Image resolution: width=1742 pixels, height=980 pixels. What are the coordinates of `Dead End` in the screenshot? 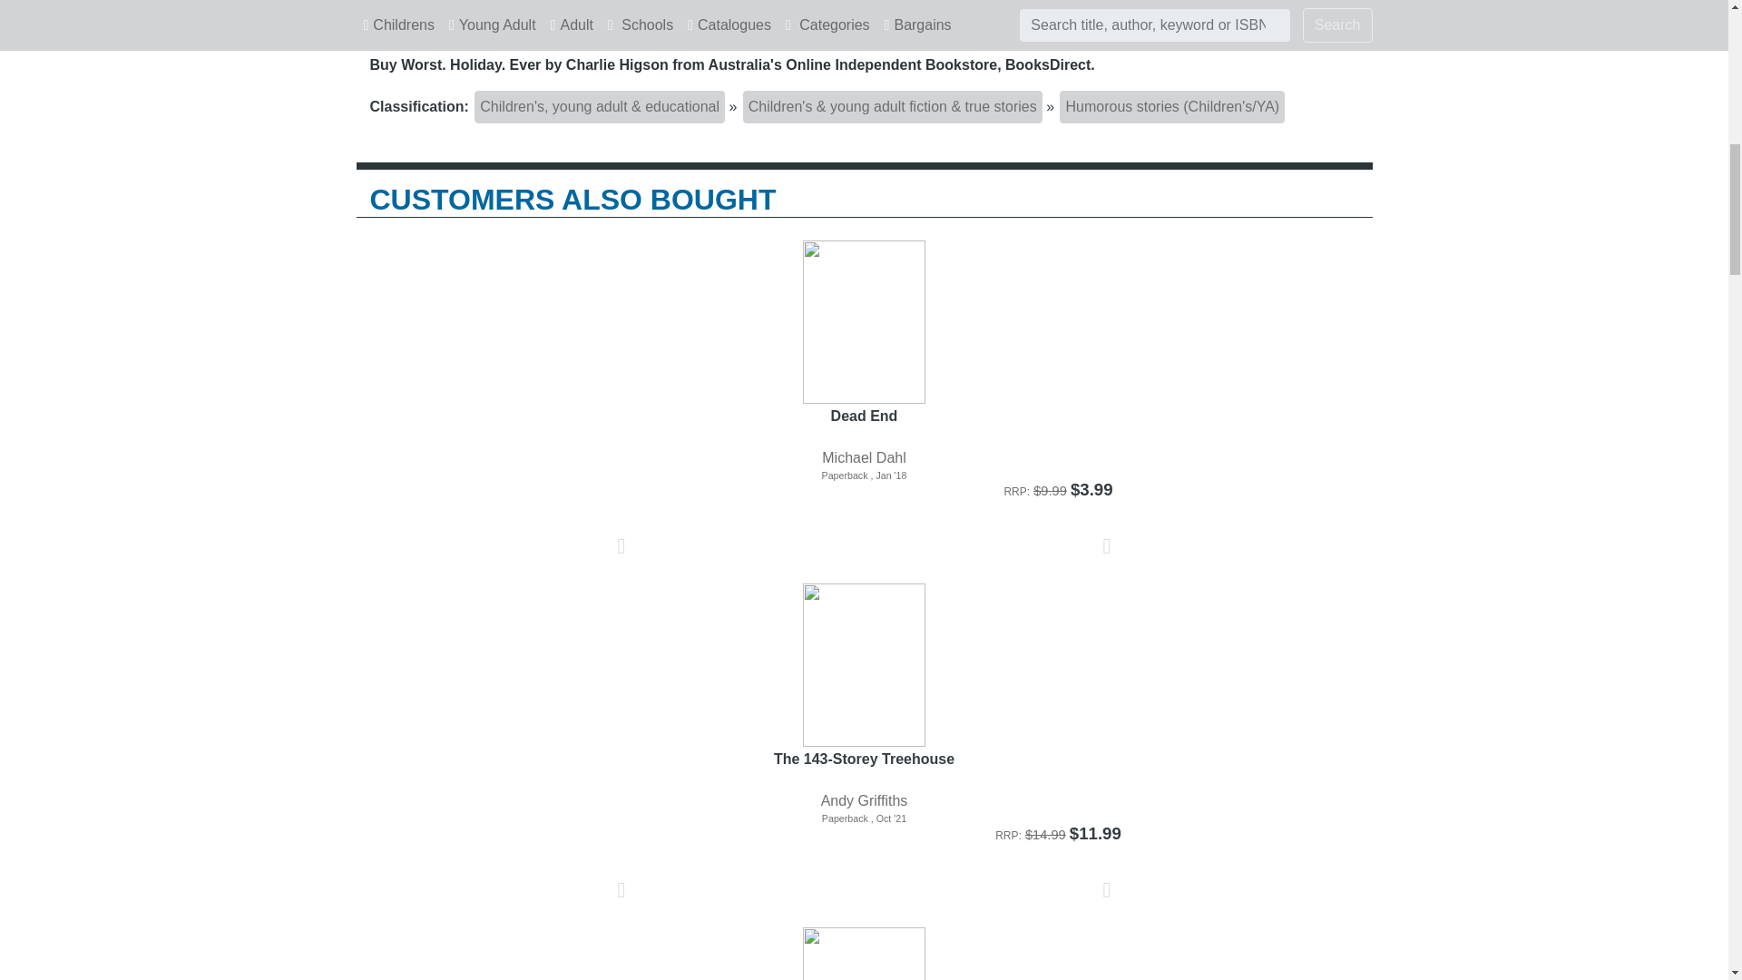 It's located at (865, 426).